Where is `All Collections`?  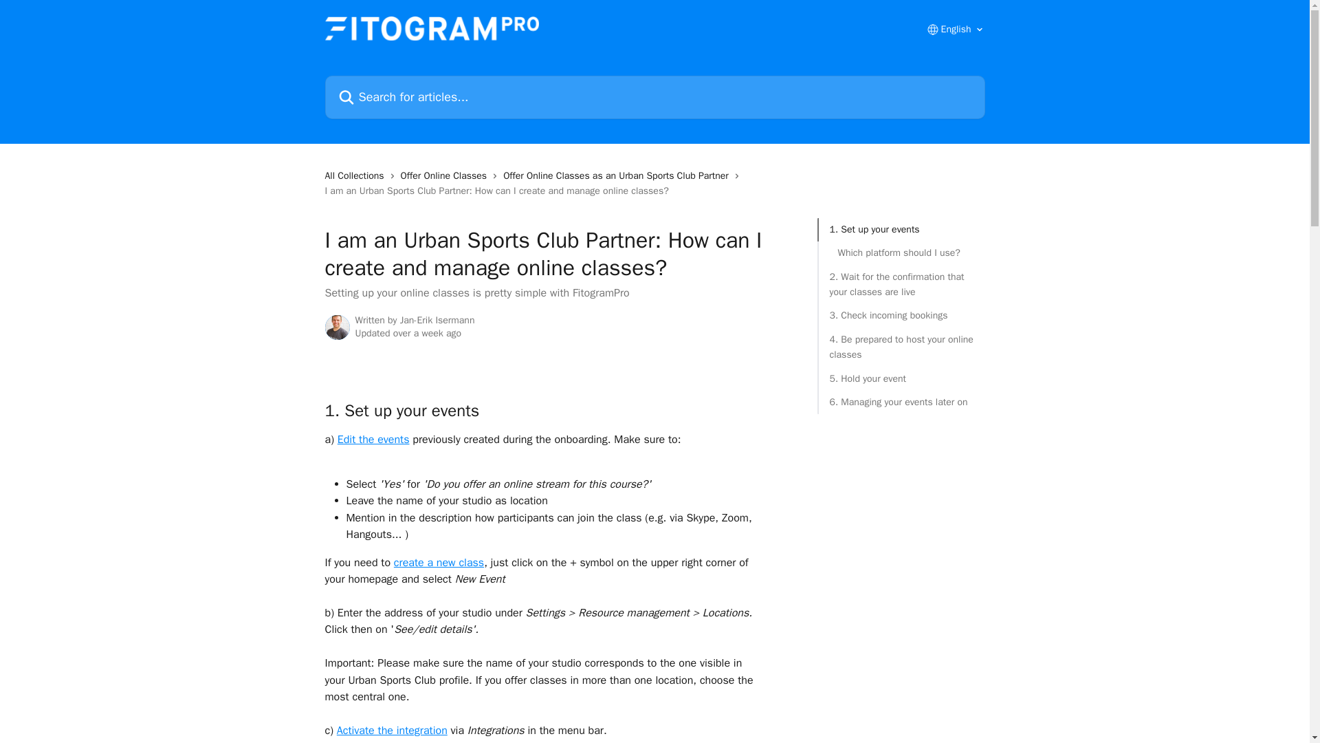
All Collections is located at coordinates (357, 176).